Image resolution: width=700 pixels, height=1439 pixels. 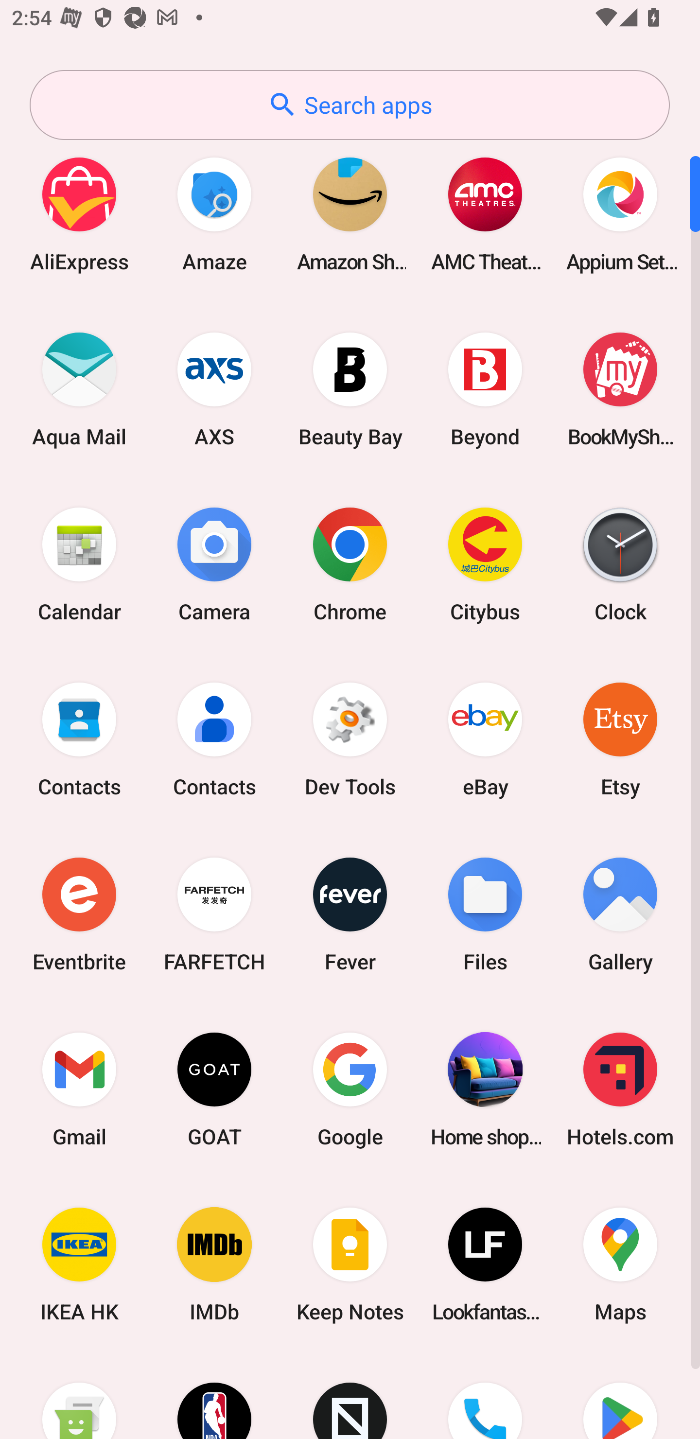 What do you see at coordinates (214, 1089) in the screenshot?
I see `GOAT` at bounding box center [214, 1089].